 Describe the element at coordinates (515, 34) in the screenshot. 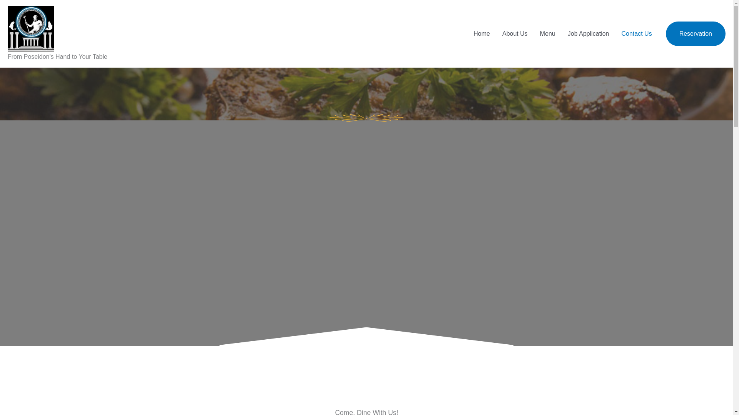

I see `About Us` at that location.